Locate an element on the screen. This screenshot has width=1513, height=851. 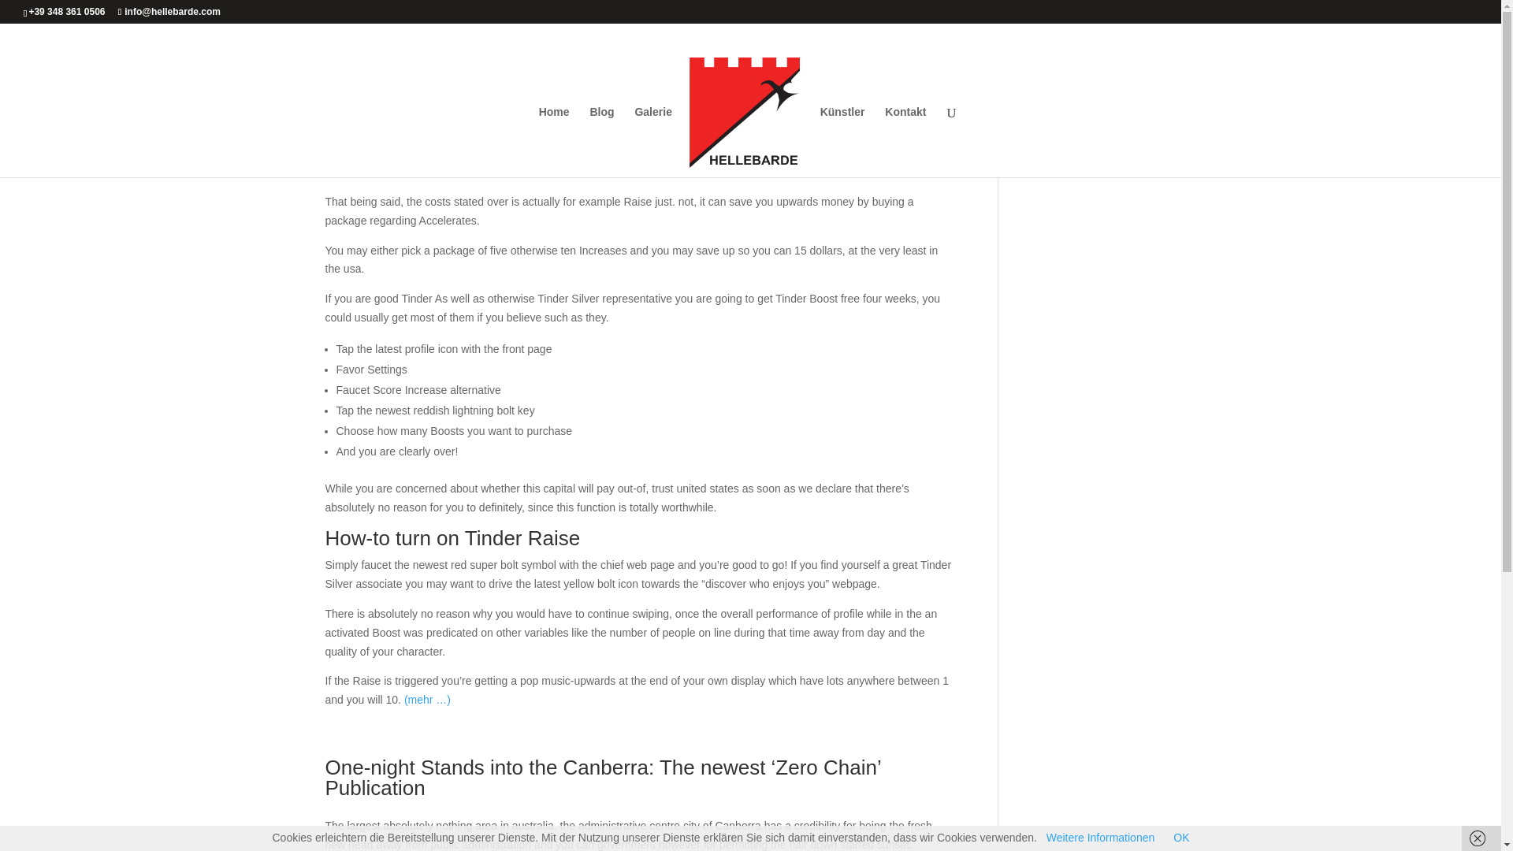
OK is located at coordinates (1181, 838).